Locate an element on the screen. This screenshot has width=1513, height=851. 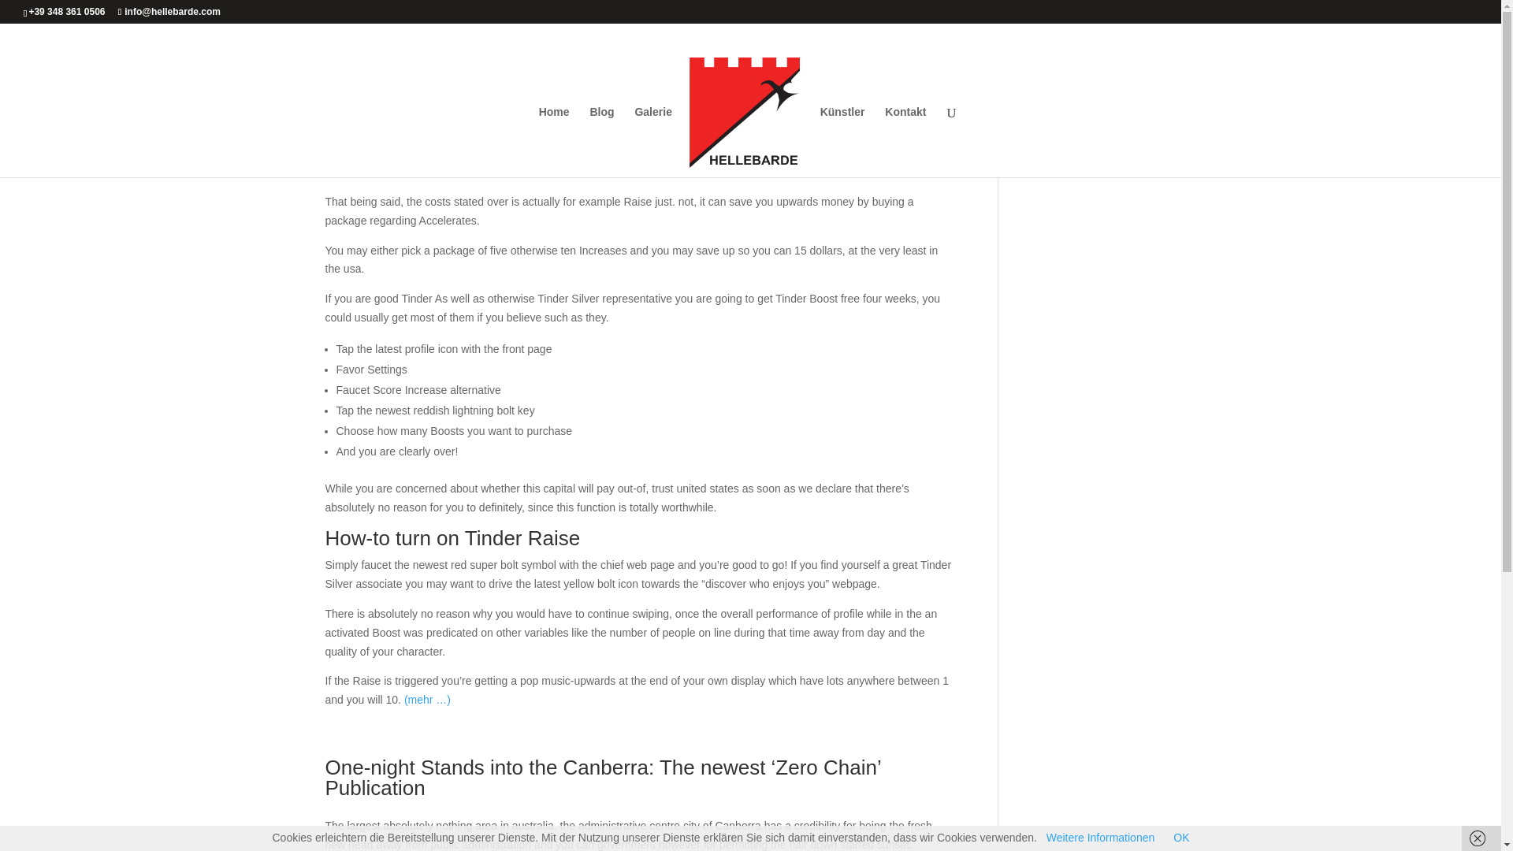
OK is located at coordinates (1181, 838).